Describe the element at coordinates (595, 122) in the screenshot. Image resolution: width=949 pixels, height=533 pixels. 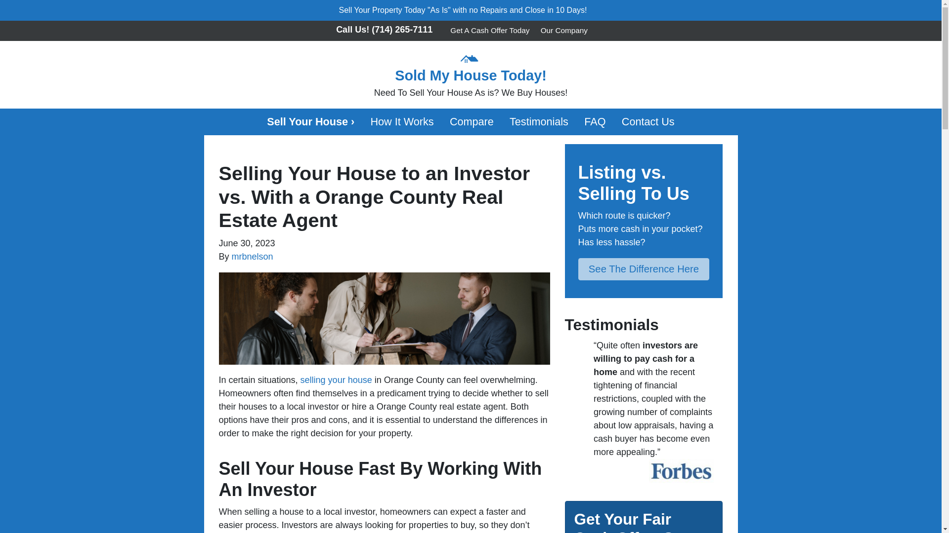
I see `FAQ` at that location.